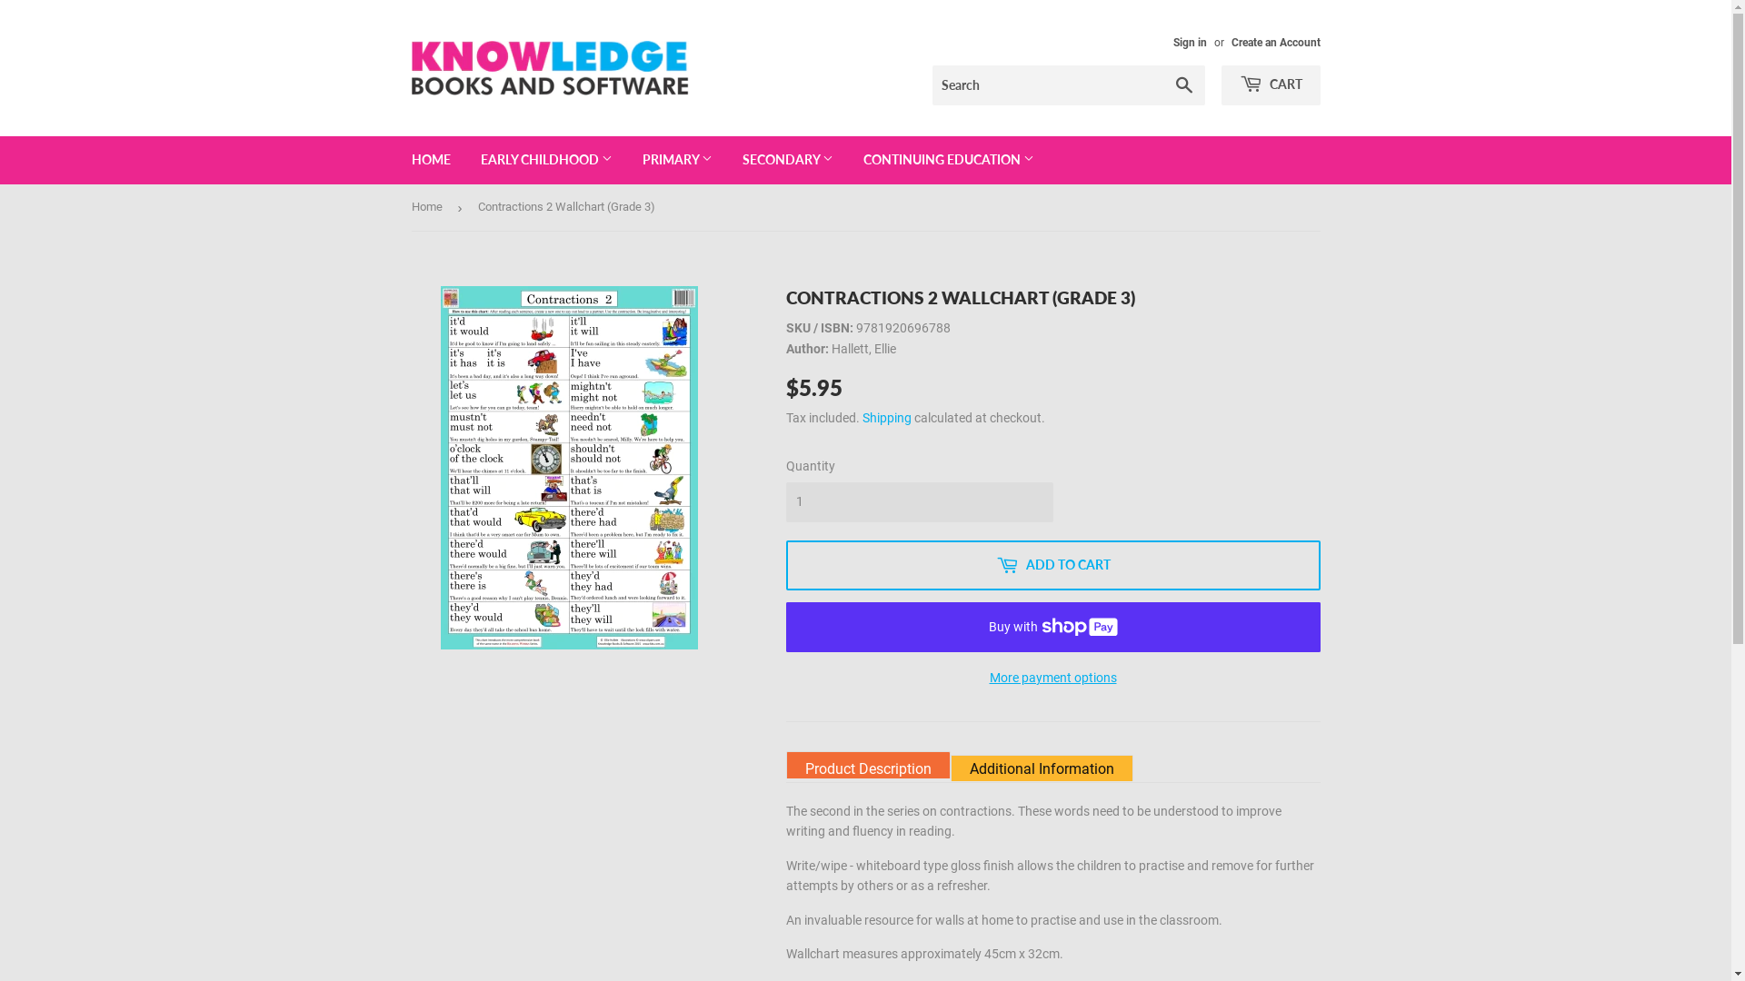 This screenshot has height=981, width=1745. Describe the element at coordinates (948, 160) in the screenshot. I see `CONTINUING EDUCATION` at that location.